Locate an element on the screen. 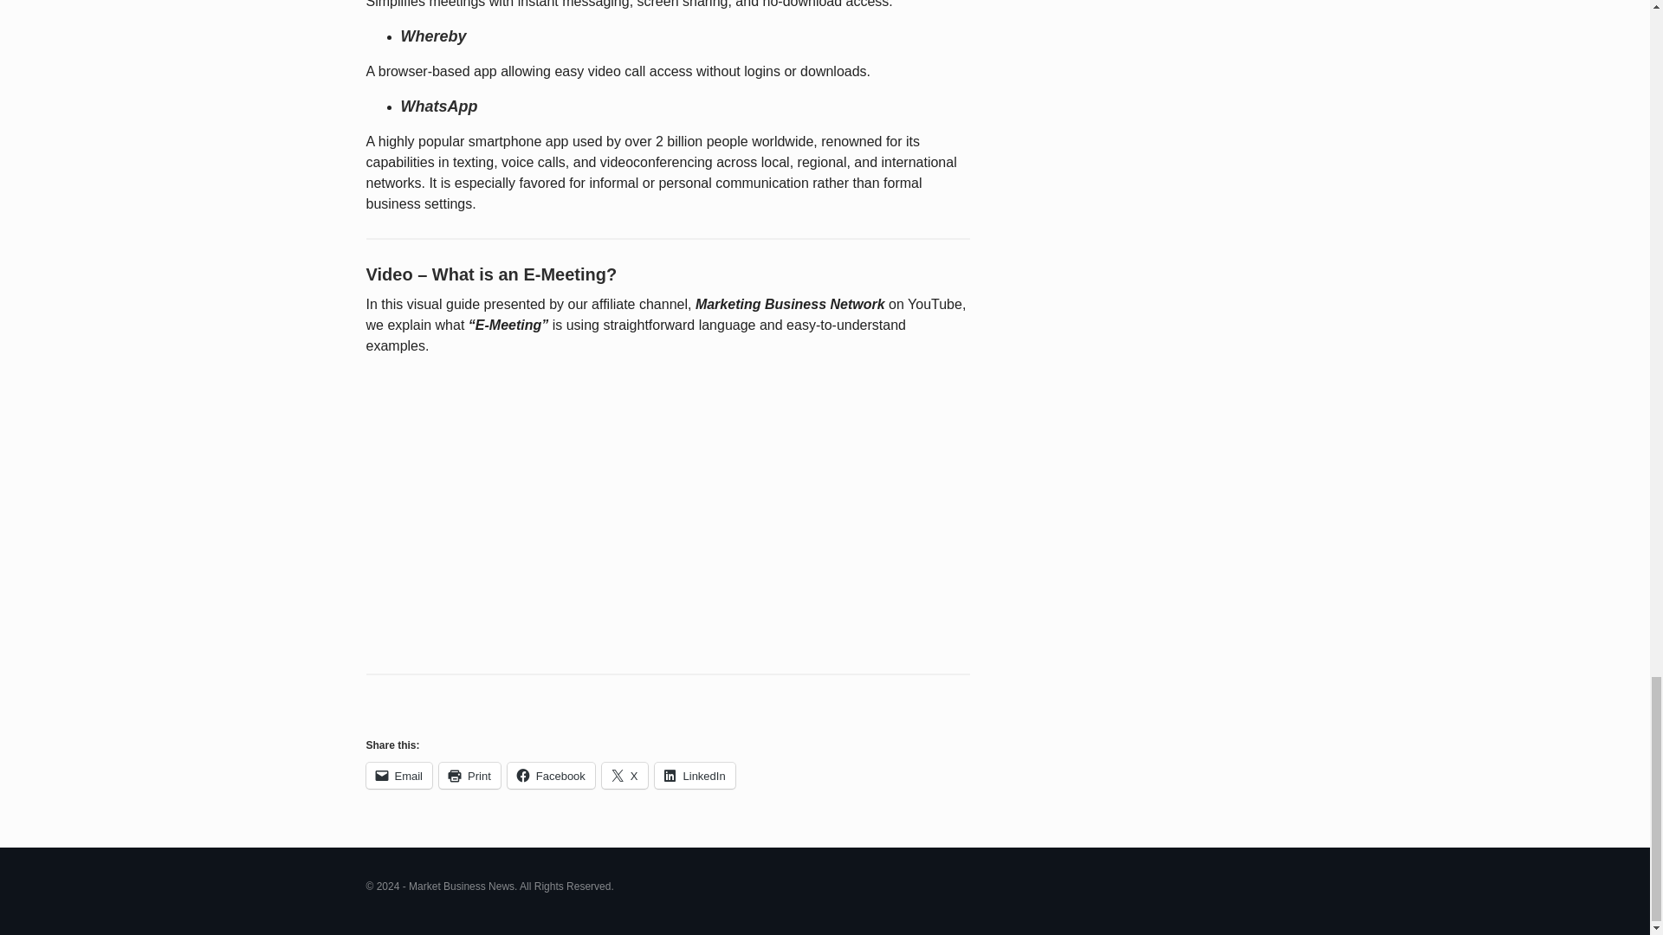 The image size is (1663, 935). Click to email a link to a friend is located at coordinates (398, 776).